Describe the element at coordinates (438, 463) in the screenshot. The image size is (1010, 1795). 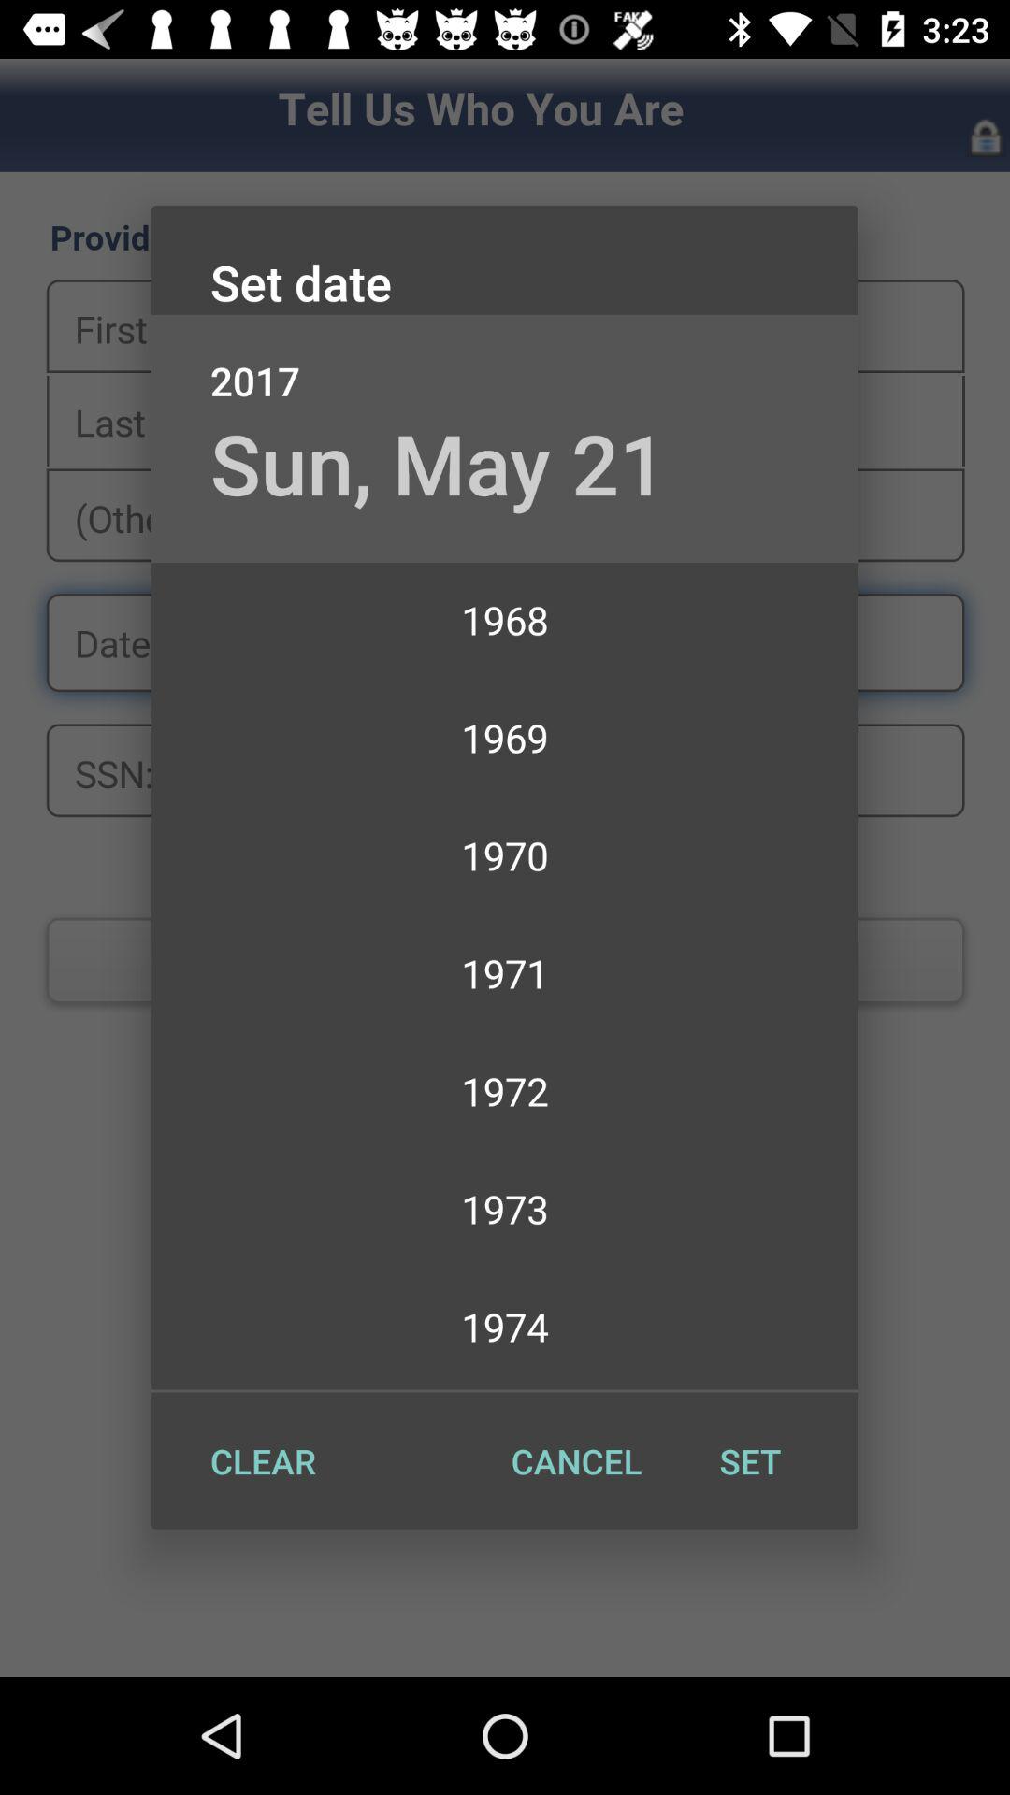
I see `jump to the sun, may 21 app` at that location.